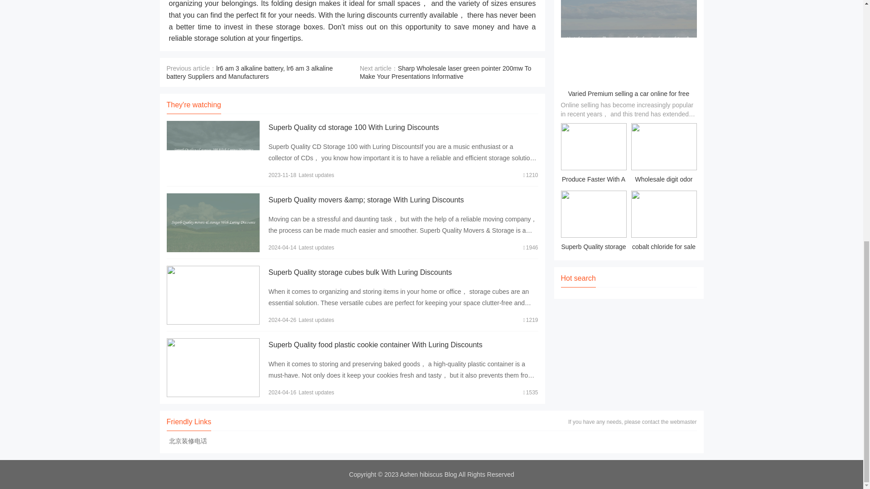 The image size is (870, 489). I want to click on Superb Quality storage cubes bulk With Luring Discounts, so click(594, 222).